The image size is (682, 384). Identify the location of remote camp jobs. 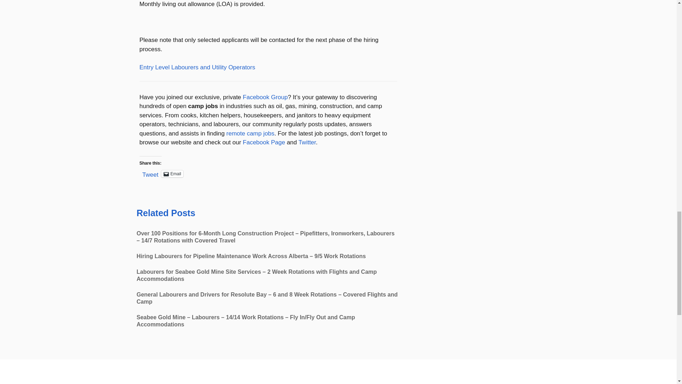
(250, 133).